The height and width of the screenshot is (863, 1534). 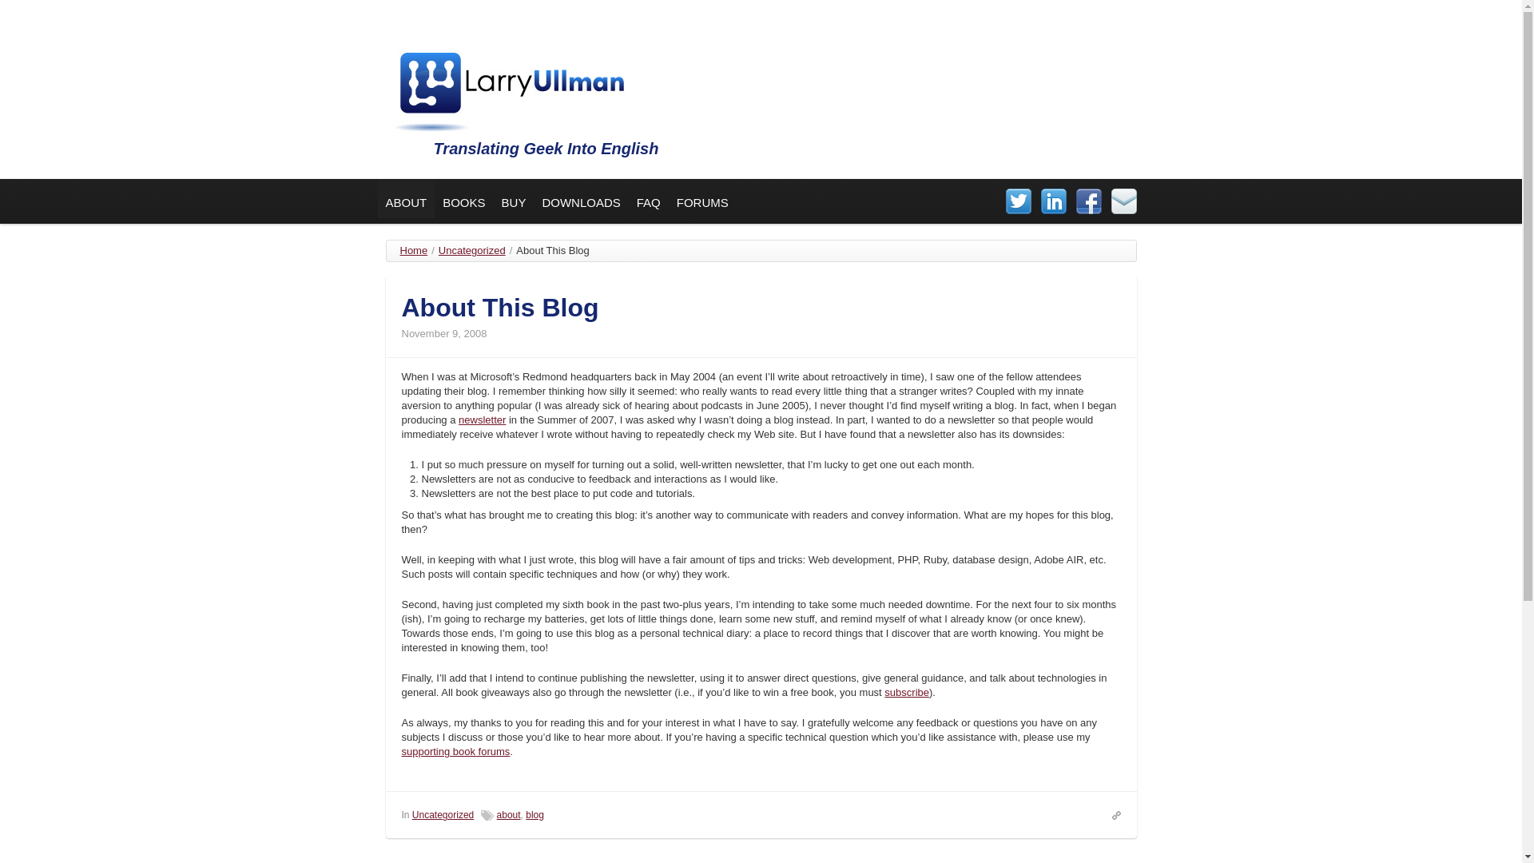 I want to click on Larry Ullman's Newsletter, so click(x=483, y=420).